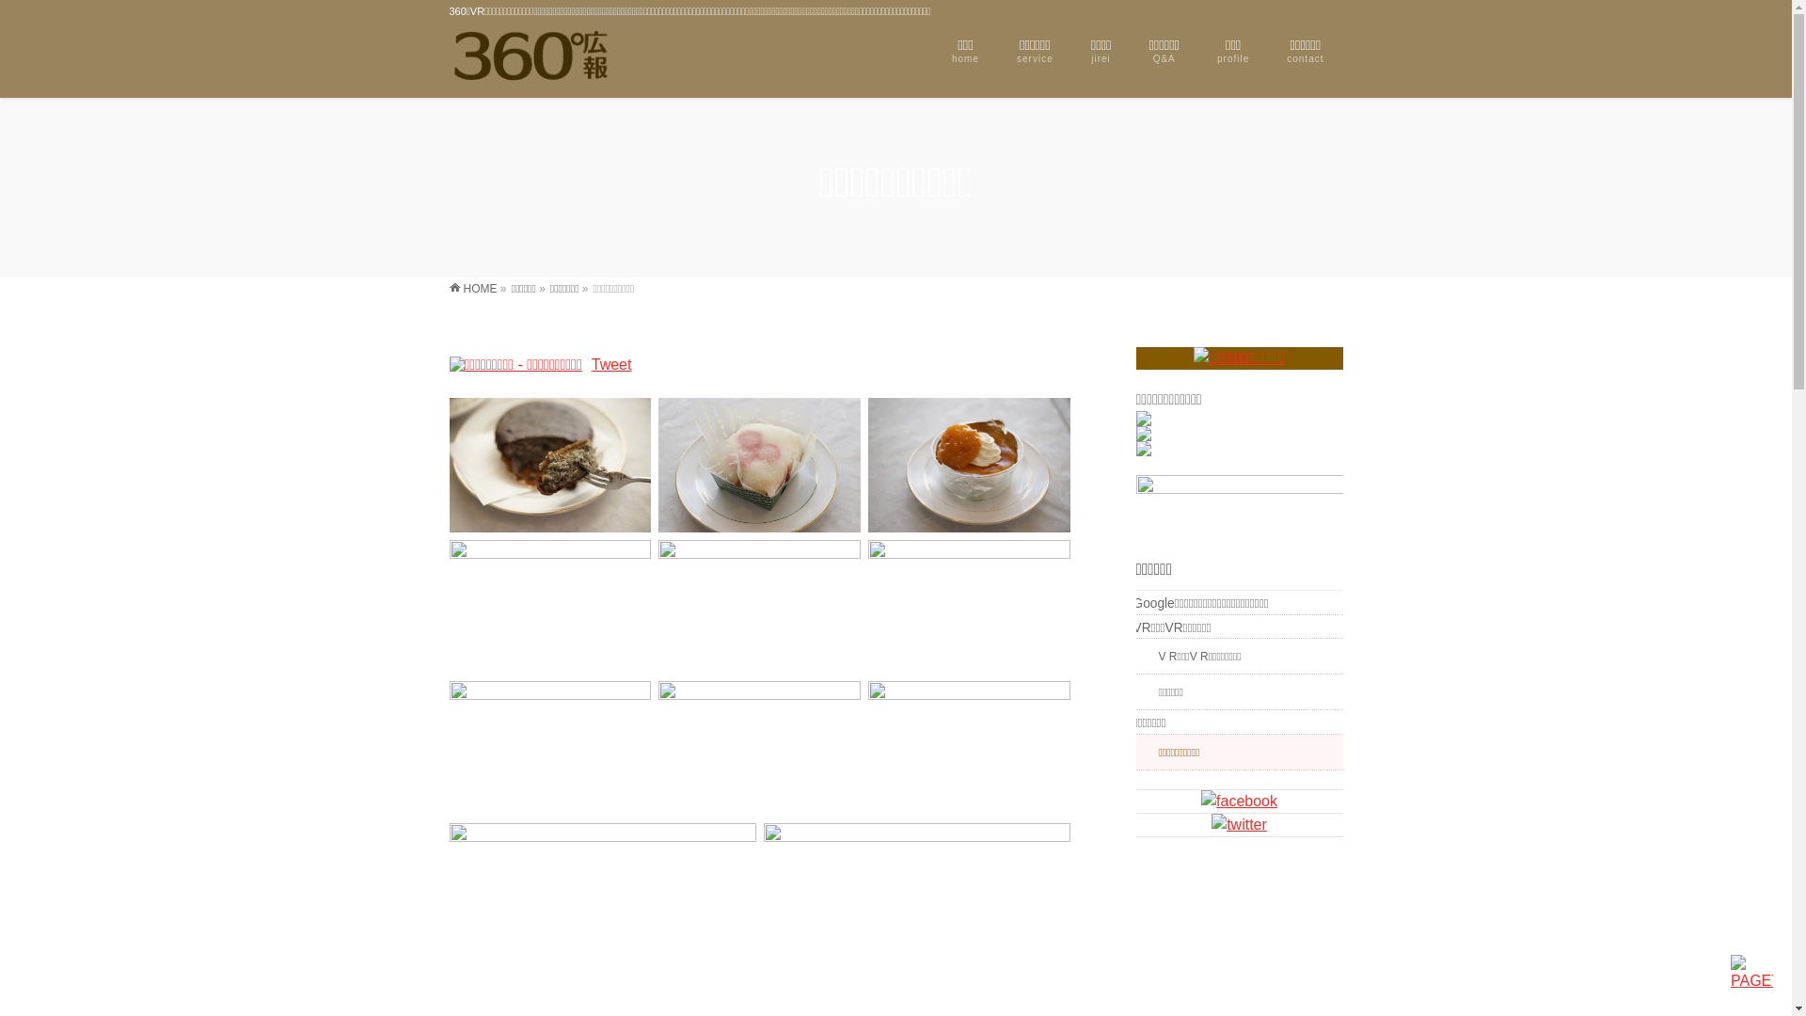 The width and height of the screenshot is (1806, 1016). What do you see at coordinates (611, 365) in the screenshot?
I see `Tweet` at bounding box center [611, 365].